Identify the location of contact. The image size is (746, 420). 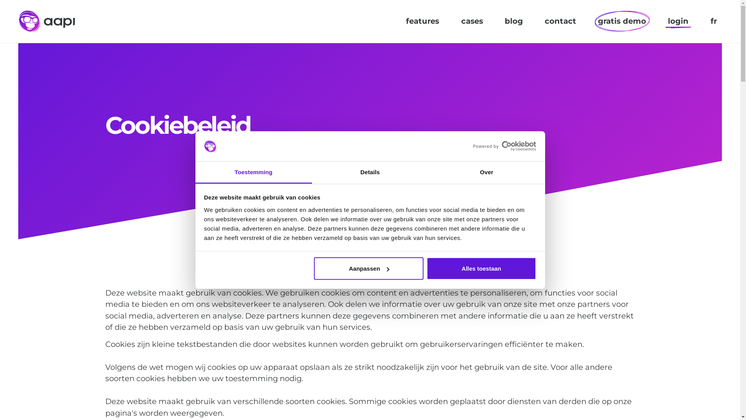
(560, 21).